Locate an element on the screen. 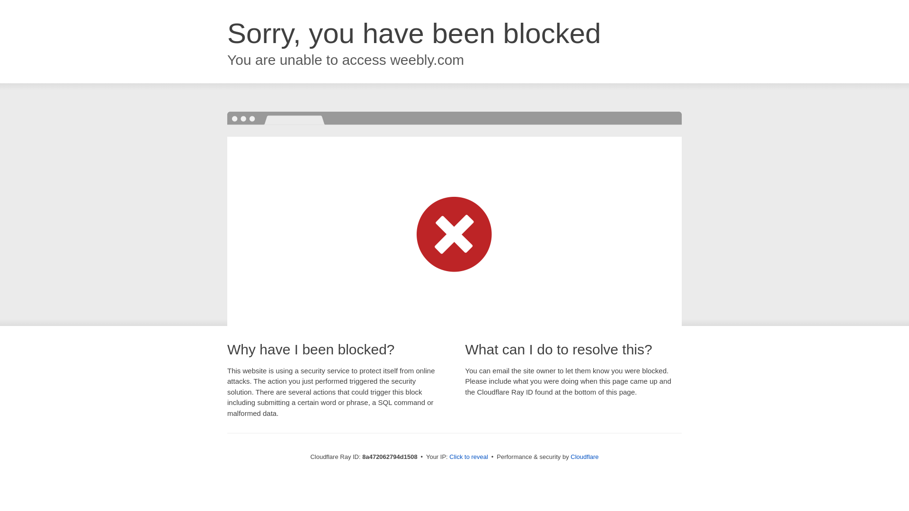 The width and height of the screenshot is (909, 511). Click to reveal is located at coordinates (469, 457).